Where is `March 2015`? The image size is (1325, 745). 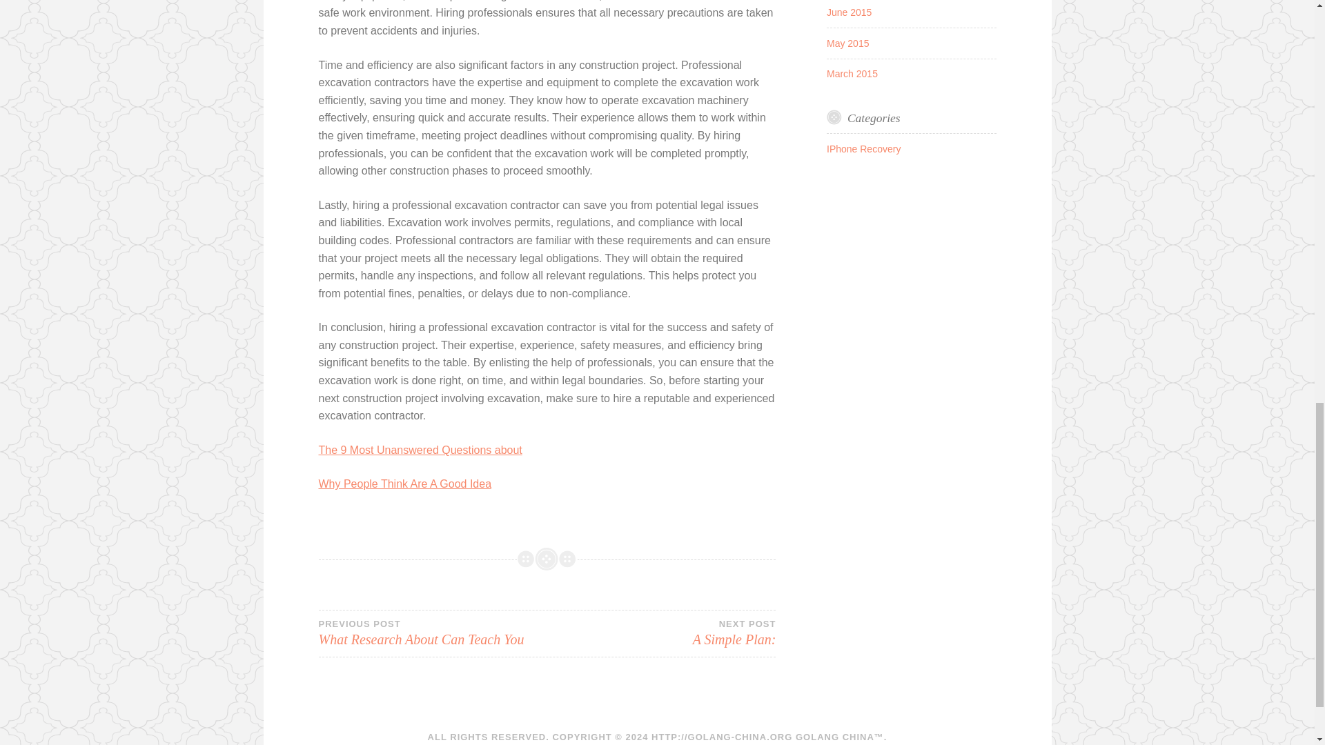
March 2015 is located at coordinates (661, 633).